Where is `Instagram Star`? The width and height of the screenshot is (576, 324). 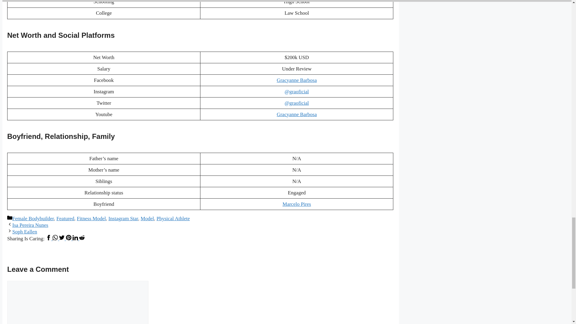
Instagram Star is located at coordinates (123, 218).